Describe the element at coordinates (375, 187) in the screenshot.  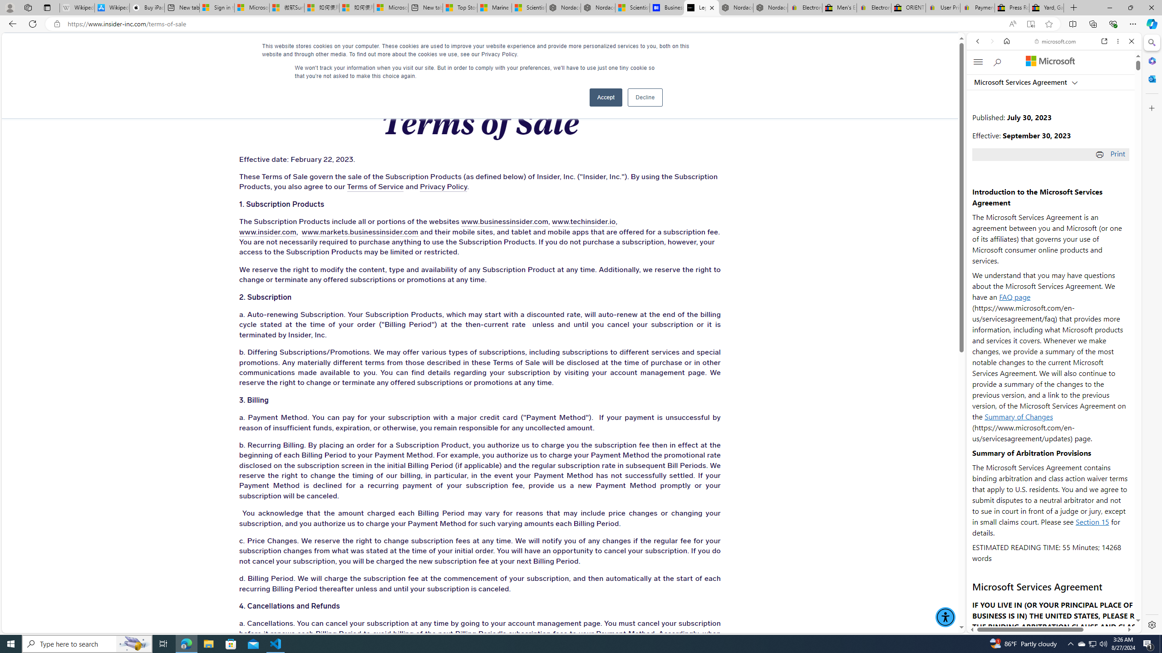
I see `Terms of Service` at that location.